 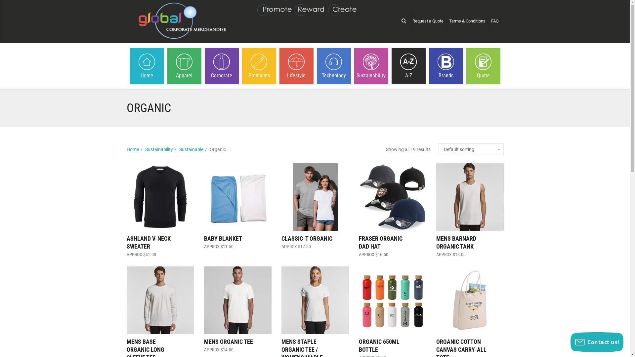 What do you see at coordinates (159, 149) in the screenshot?
I see `Sustainability` at bounding box center [159, 149].